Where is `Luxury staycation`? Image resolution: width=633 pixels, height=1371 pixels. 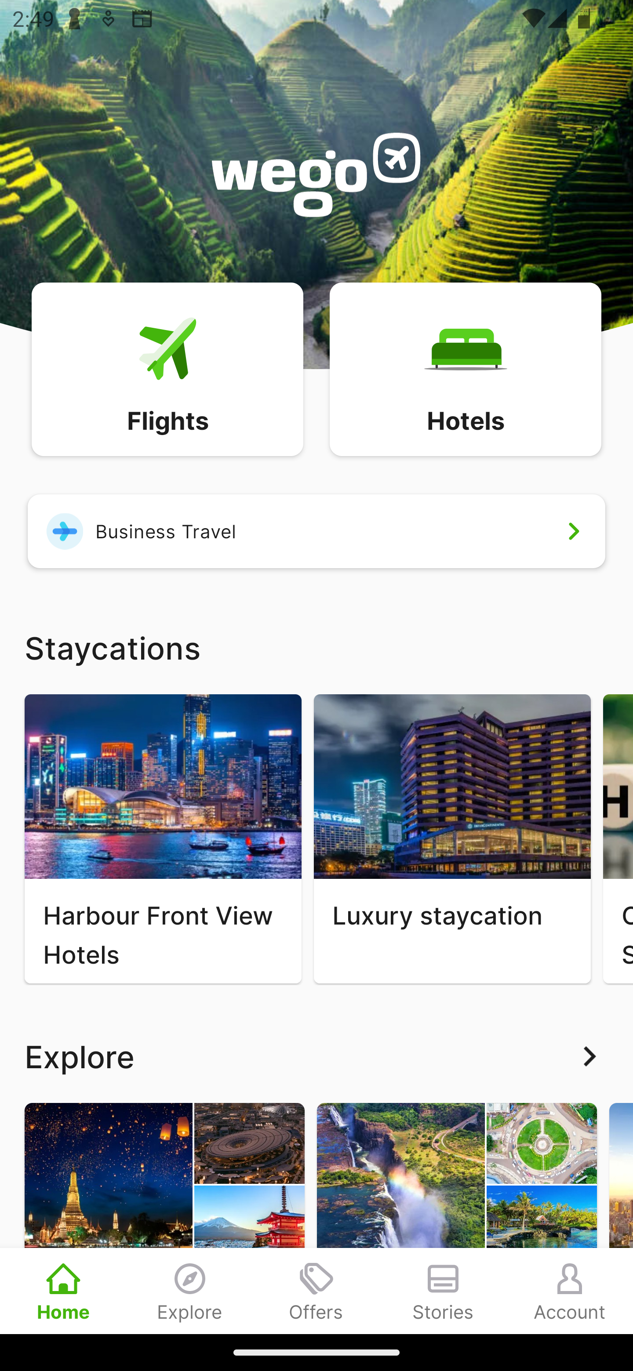
Luxury staycation is located at coordinates (452, 838).